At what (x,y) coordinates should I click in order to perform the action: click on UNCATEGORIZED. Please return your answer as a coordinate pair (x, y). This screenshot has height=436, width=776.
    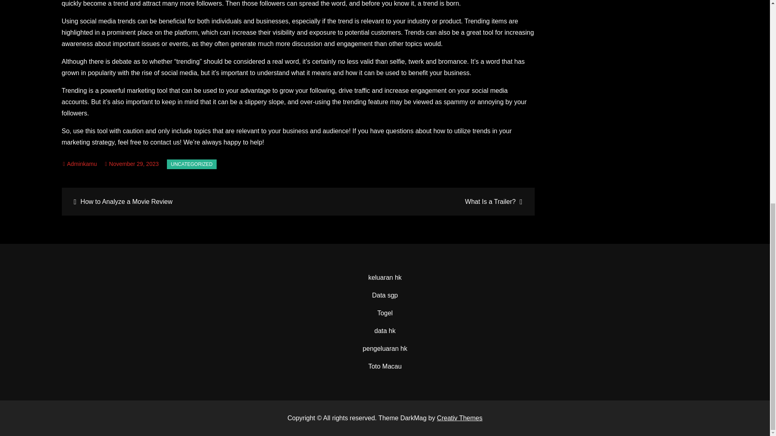
    Looking at the image, I should click on (192, 164).